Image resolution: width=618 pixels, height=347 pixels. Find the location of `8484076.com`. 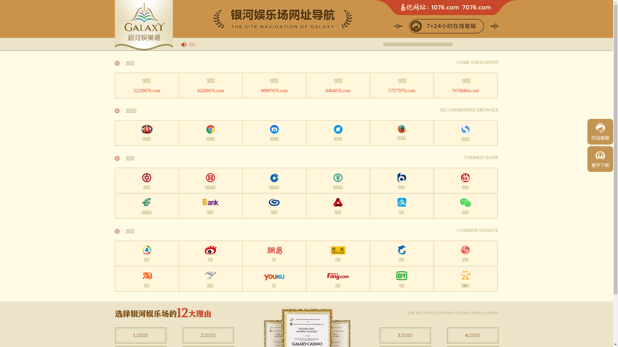

8484076.com is located at coordinates (338, 85).